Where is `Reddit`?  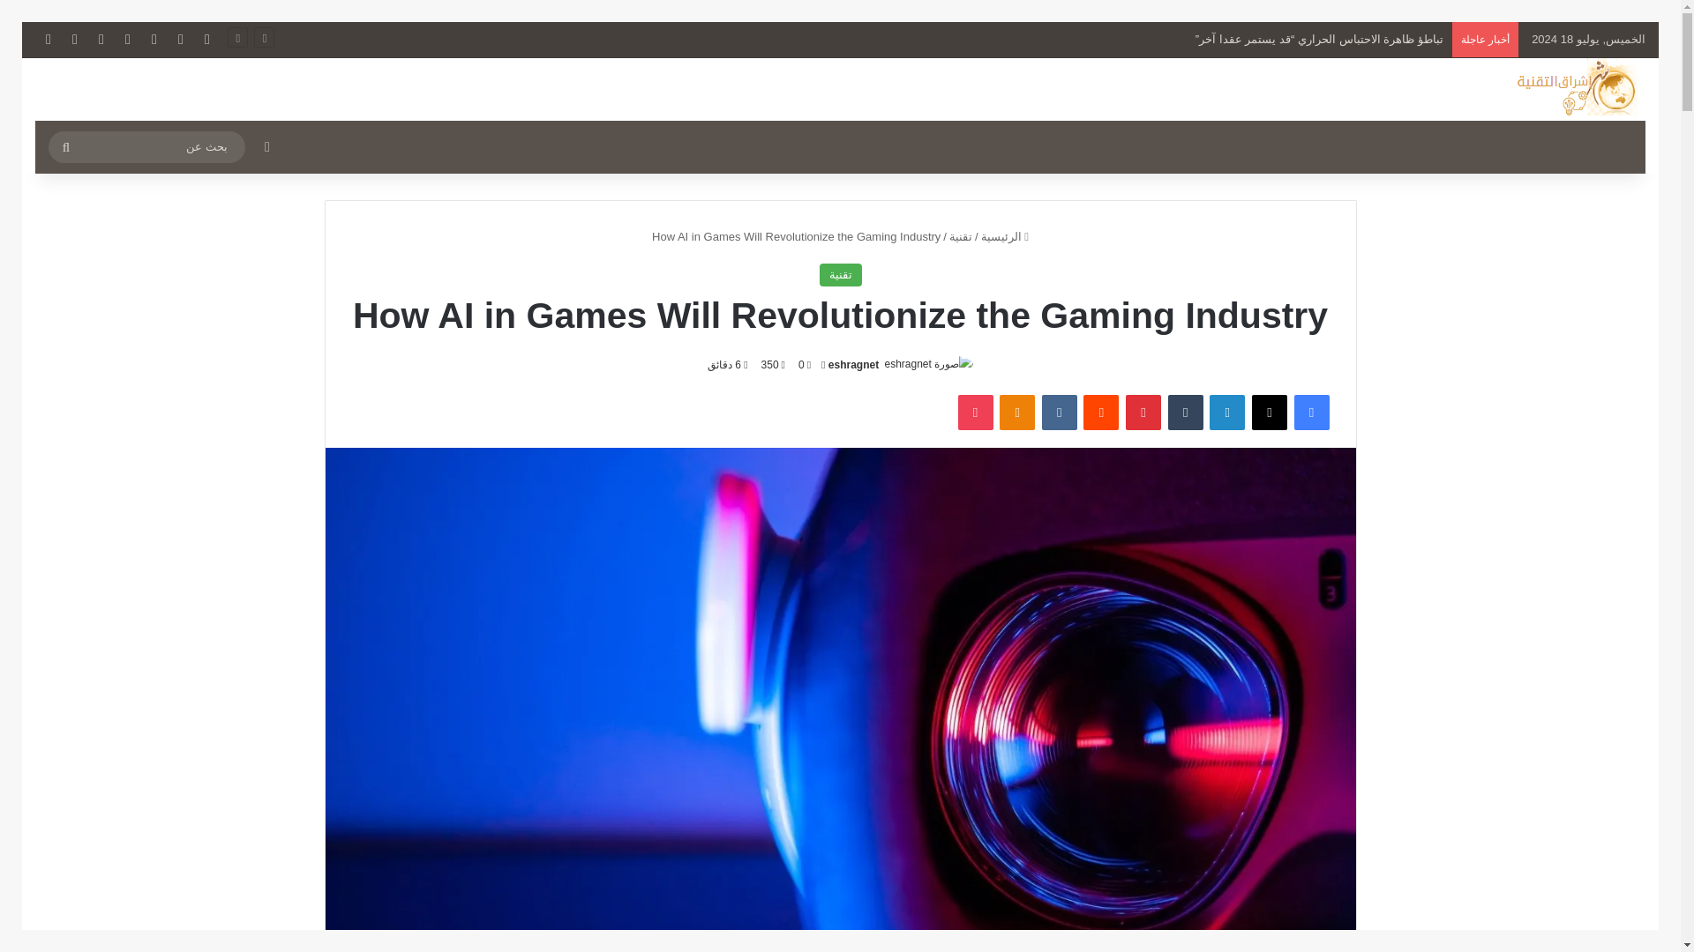 Reddit is located at coordinates (1101, 413).